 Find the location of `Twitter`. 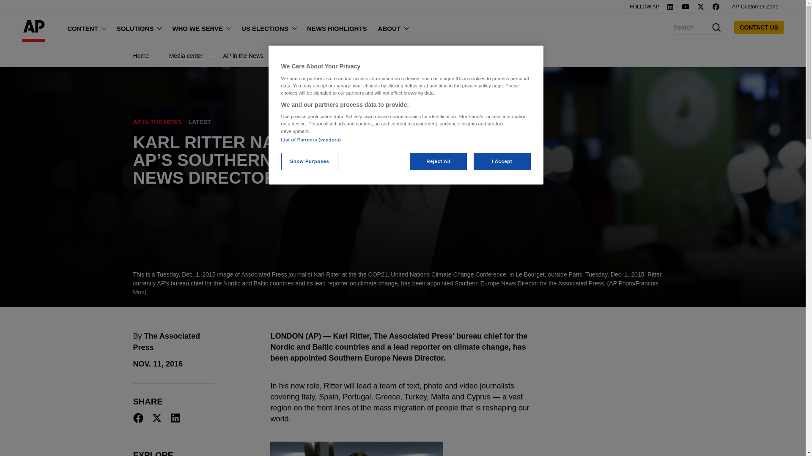

Twitter is located at coordinates (700, 6).